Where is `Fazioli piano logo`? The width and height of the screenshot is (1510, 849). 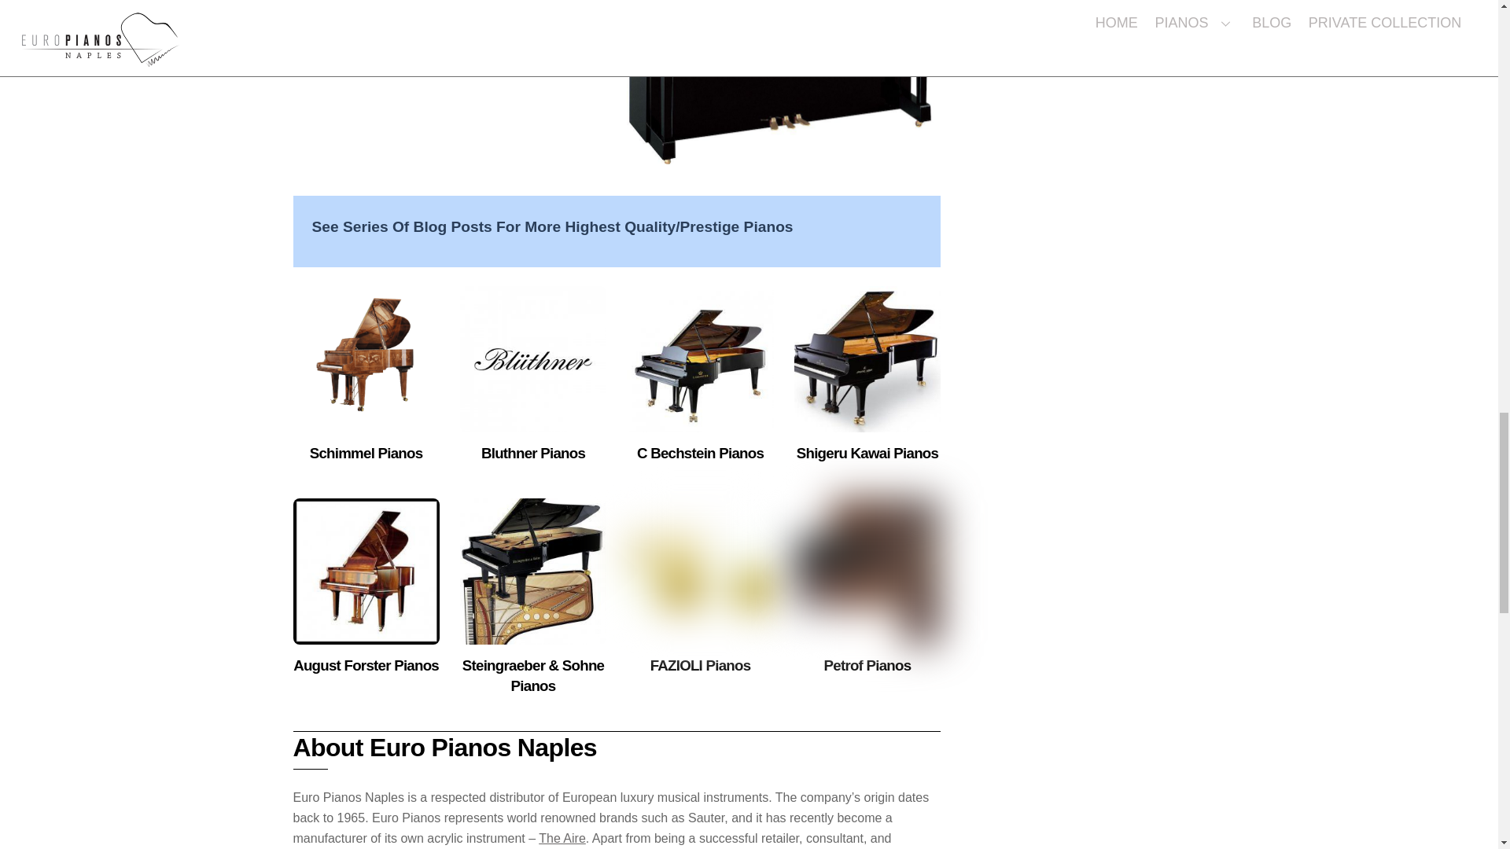 Fazioli piano logo is located at coordinates (700, 571).